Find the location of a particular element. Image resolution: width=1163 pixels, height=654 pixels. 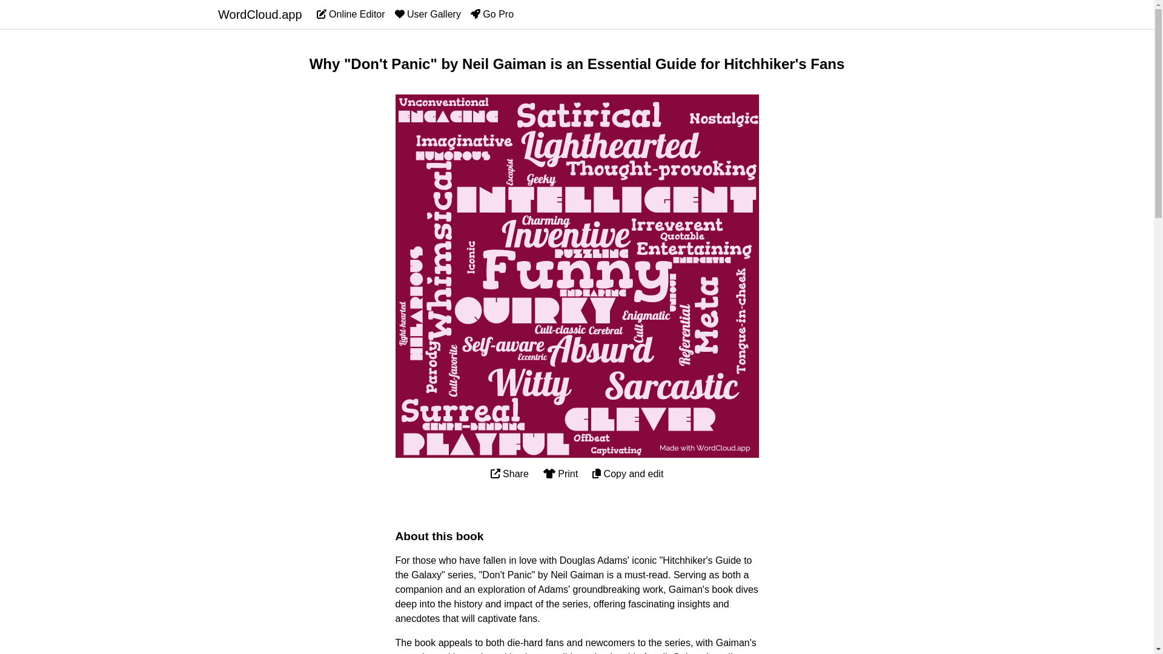

Dashboard is located at coordinates (350, 15).